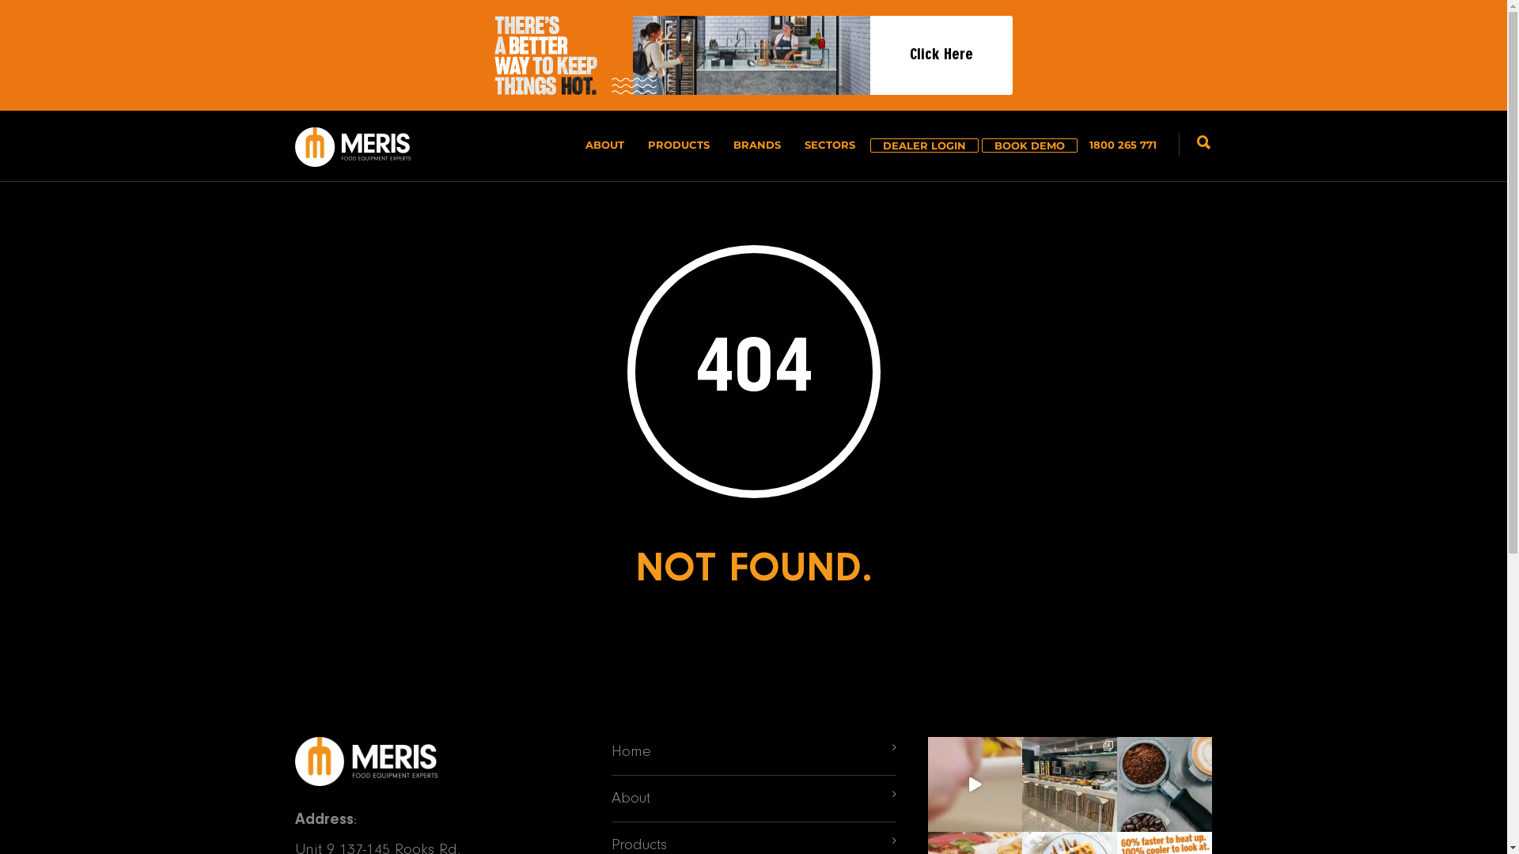 The height and width of the screenshot is (854, 1519). Describe the element at coordinates (924, 145) in the screenshot. I see `DEALER LOGIN` at that location.